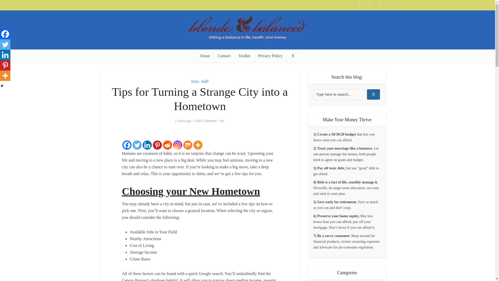 The width and height of the screenshot is (499, 281). What do you see at coordinates (339, 94) in the screenshot?
I see `Type here to search...` at bounding box center [339, 94].